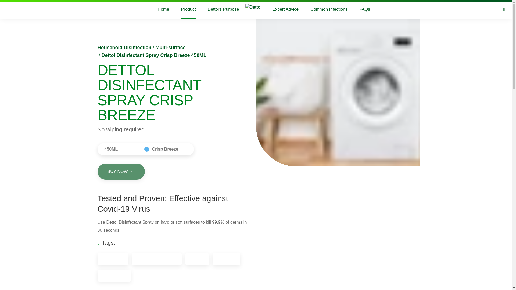 The image size is (516, 290). I want to click on BUY NOW, so click(121, 171).